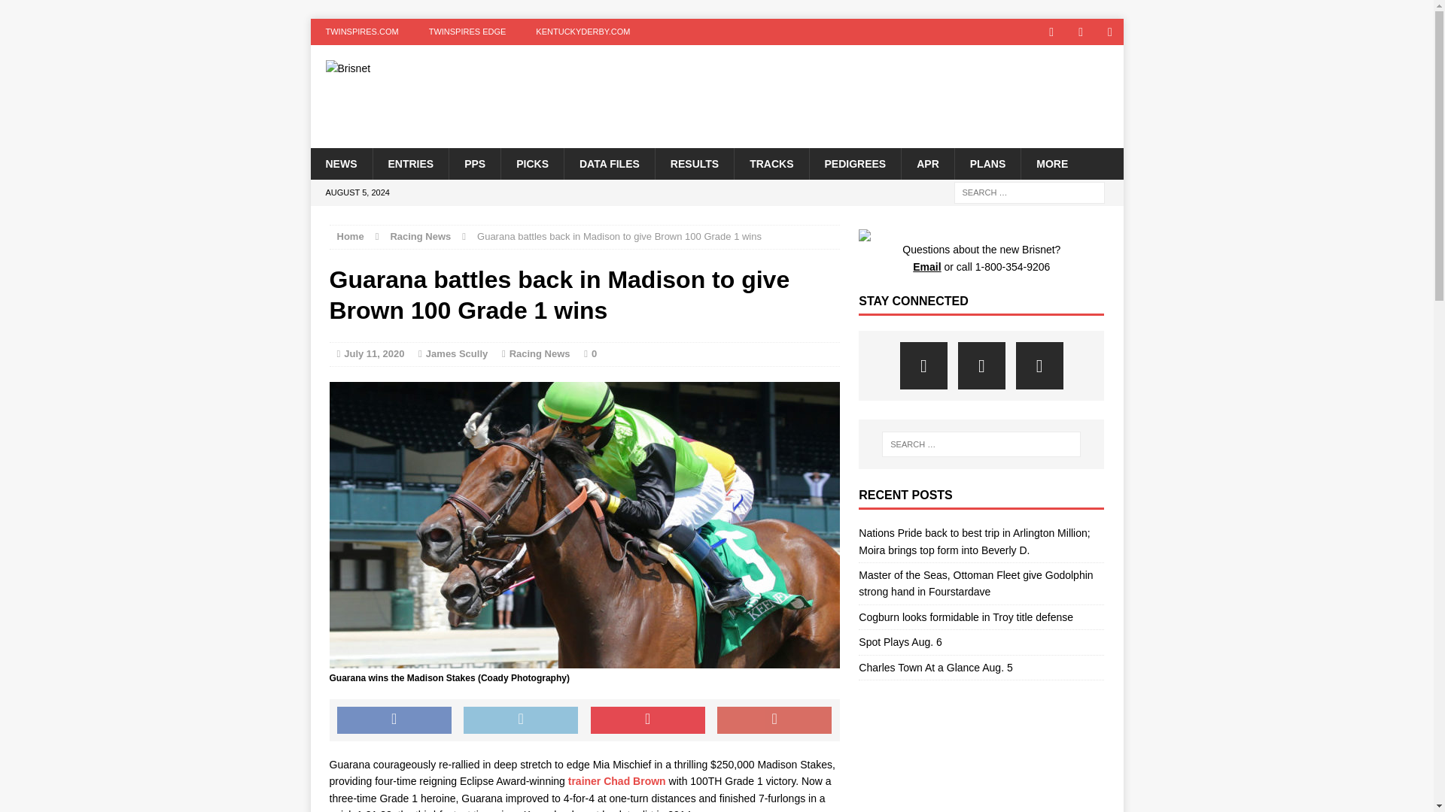 This screenshot has height=812, width=1445. What do you see at coordinates (531, 162) in the screenshot?
I see `PICKS` at bounding box center [531, 162].